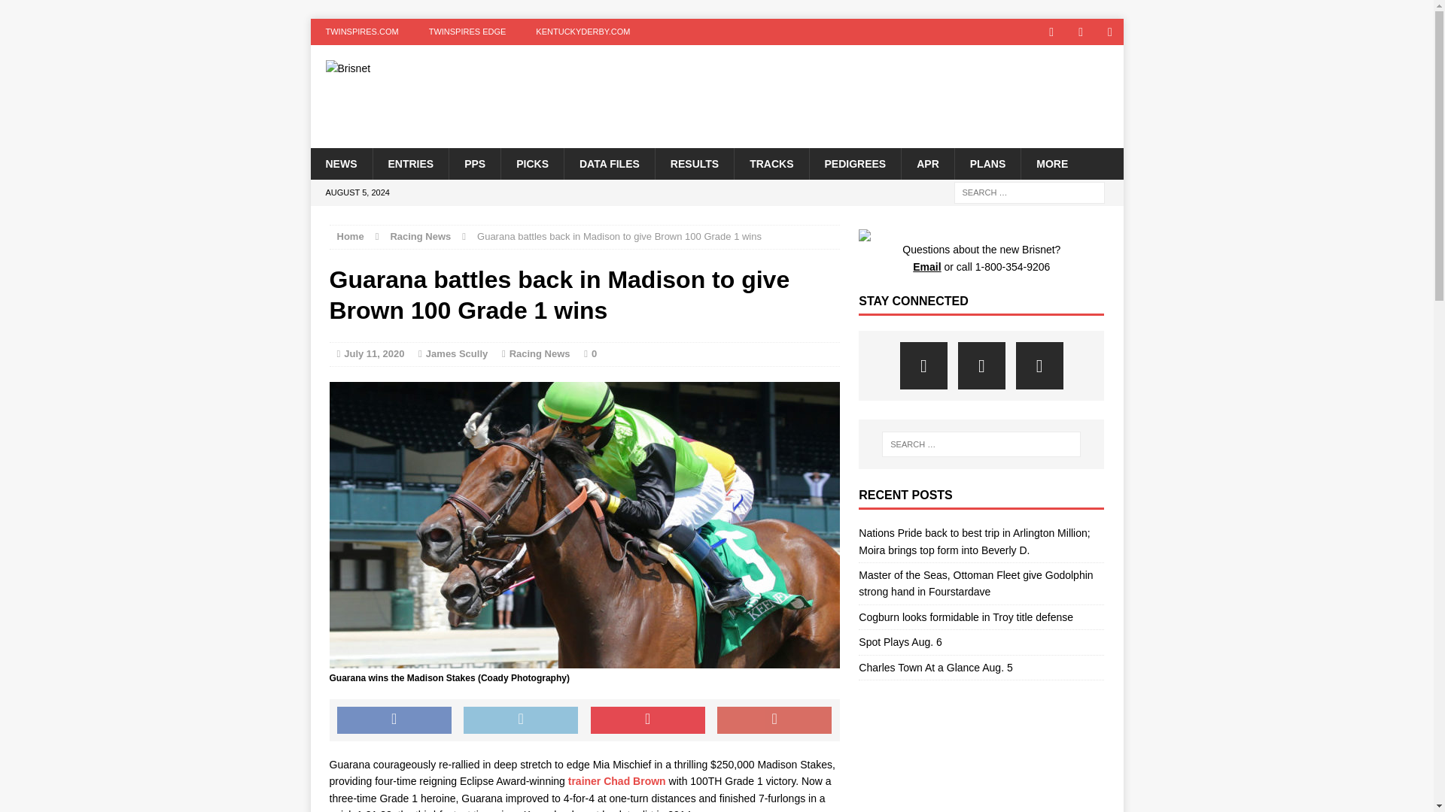 This screenshot has height=812, width=1445. What do you see at coordinates (531, 162) in the screenshot?
I see `PICKS` at bounding box center [531, 162].